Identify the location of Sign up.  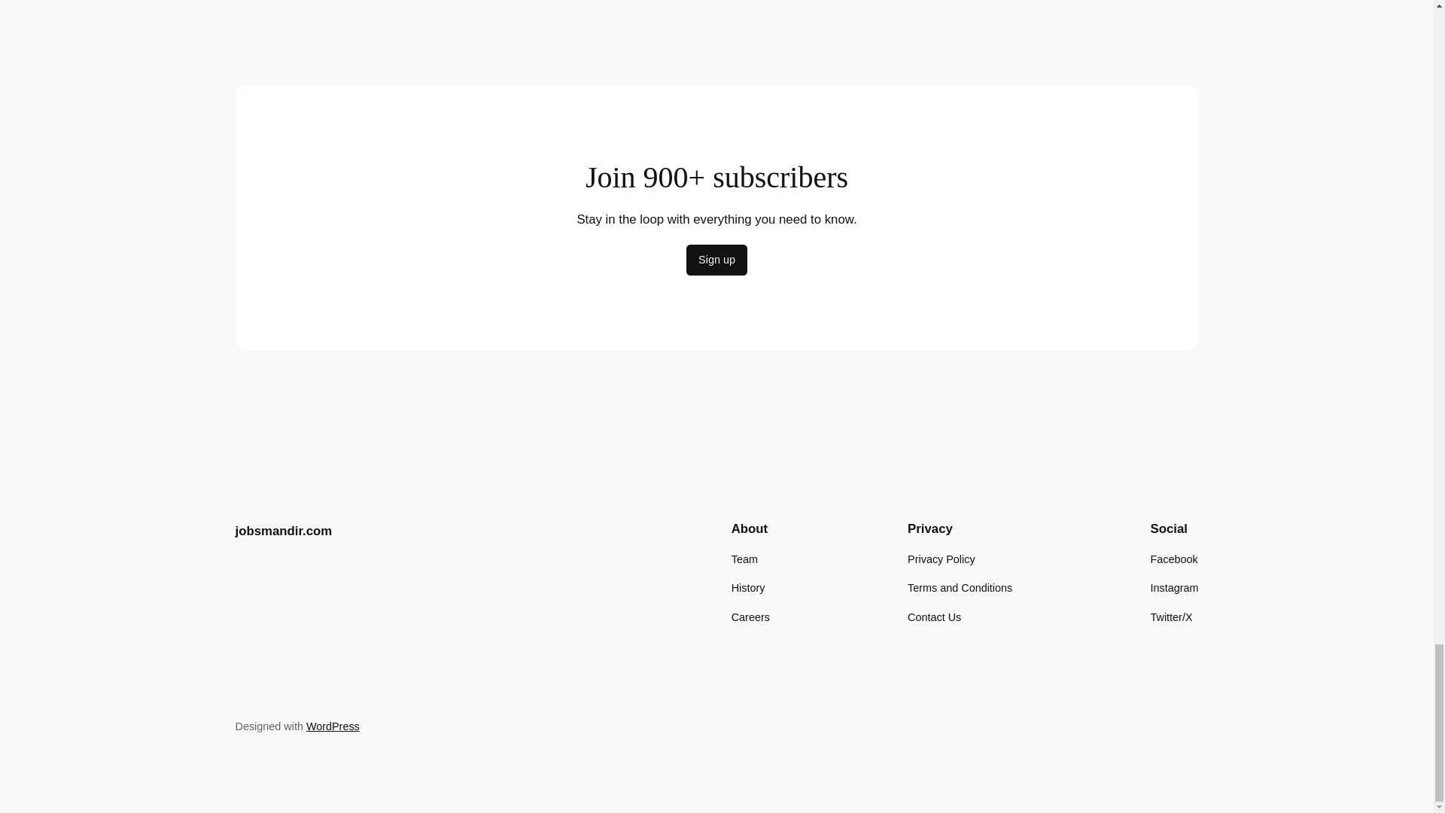
(716, 260).